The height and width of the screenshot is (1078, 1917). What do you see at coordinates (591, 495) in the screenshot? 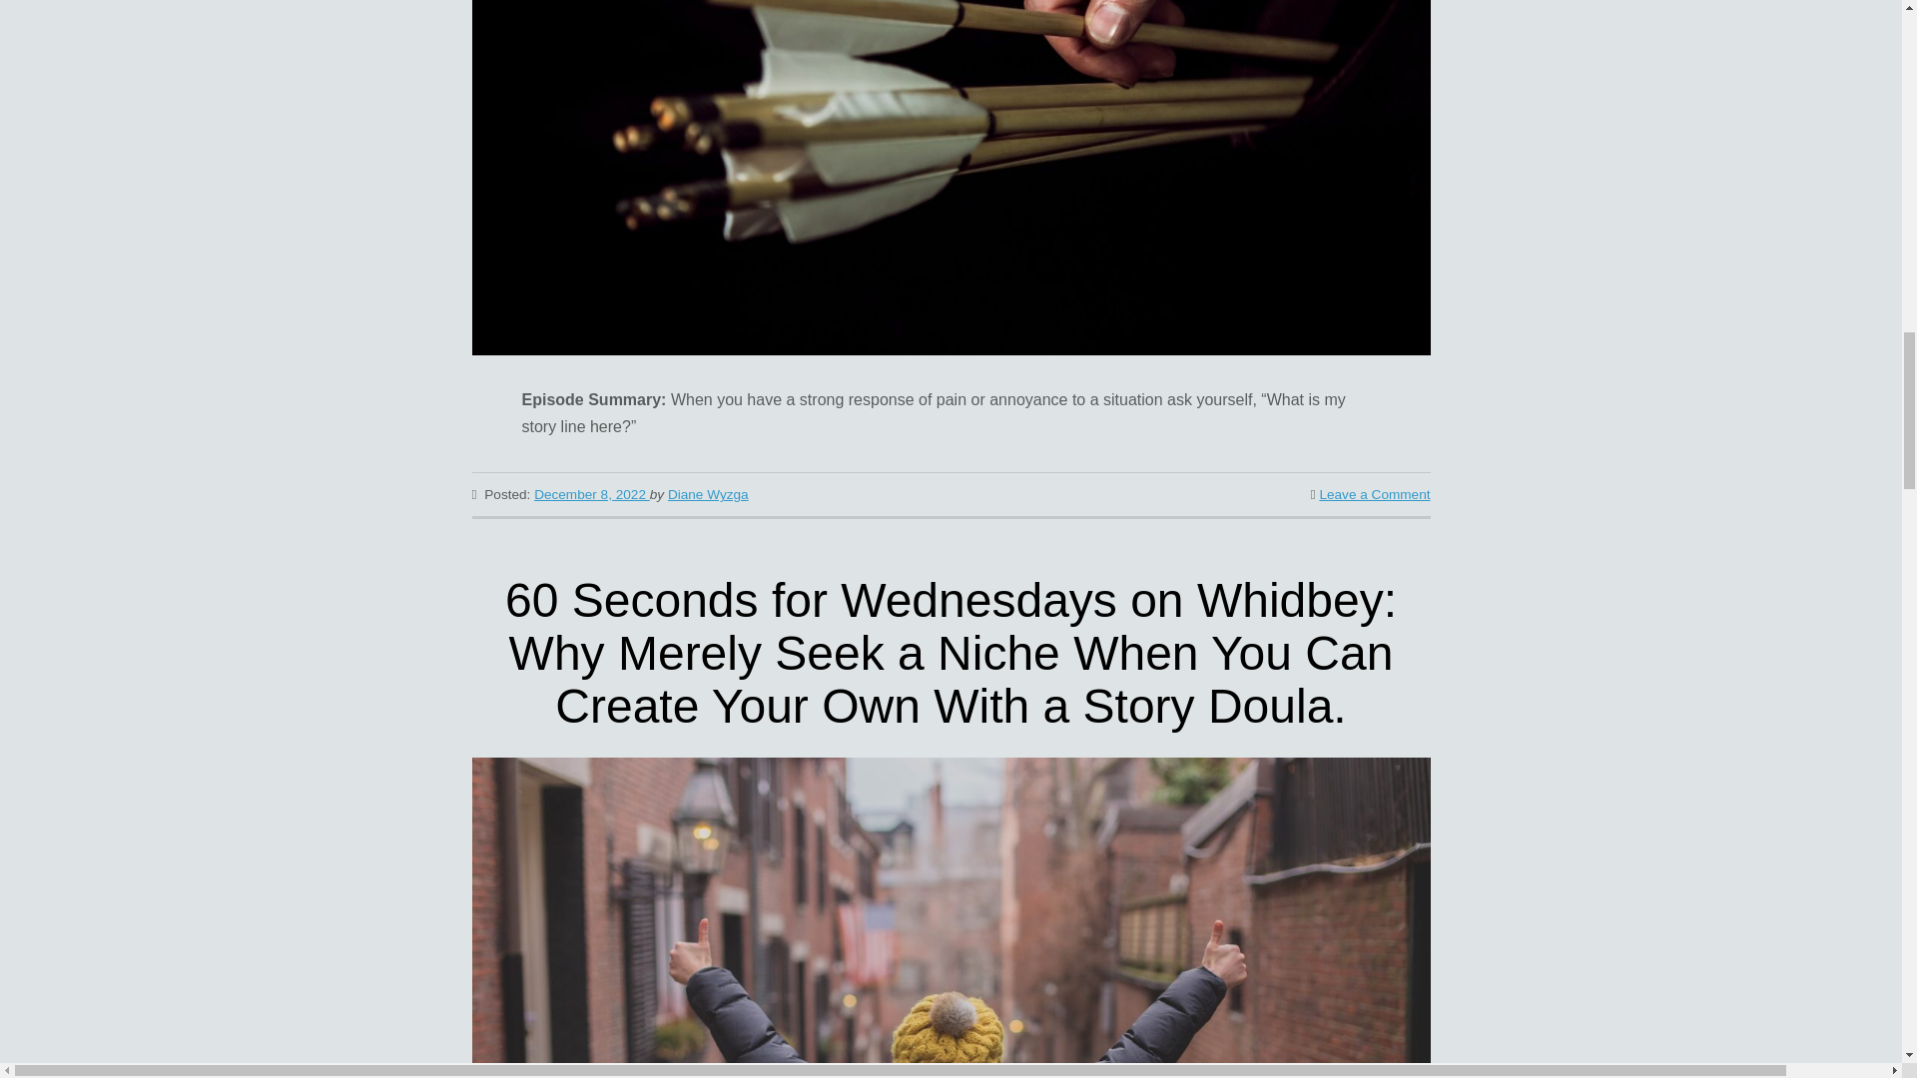
I see `December 8, 2022` at bounding box center [591, 495].